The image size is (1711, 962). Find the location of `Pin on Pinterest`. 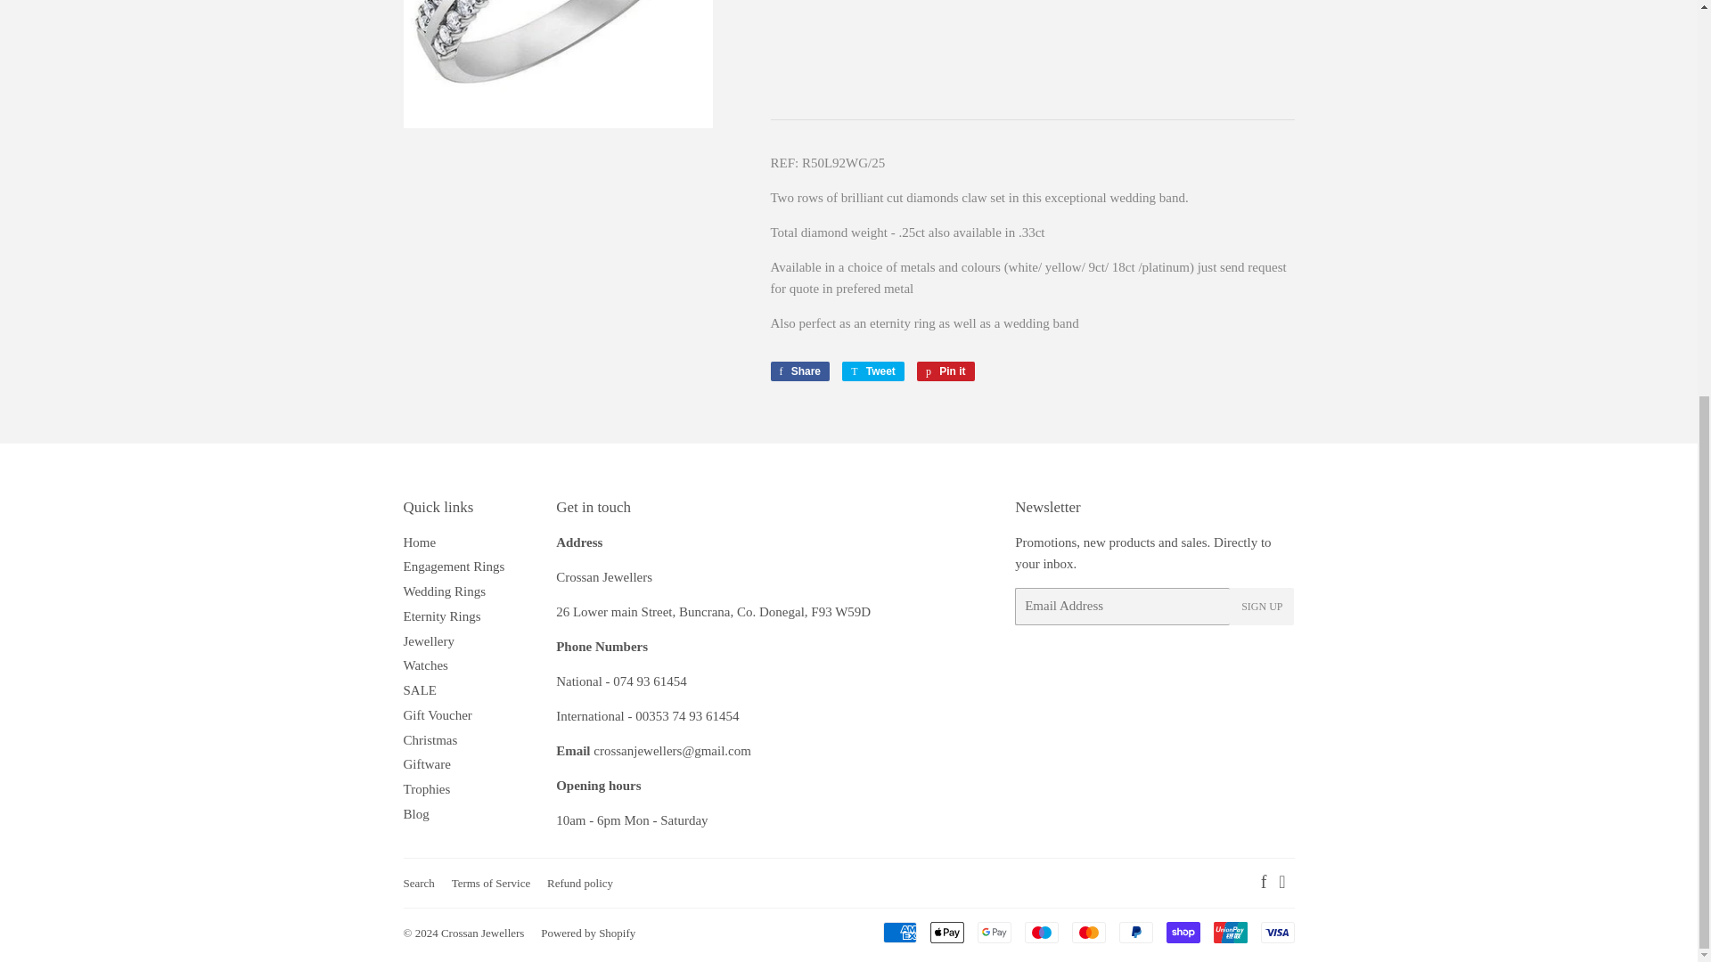

Pin on Pinterest is located at coordinates (946, 371).